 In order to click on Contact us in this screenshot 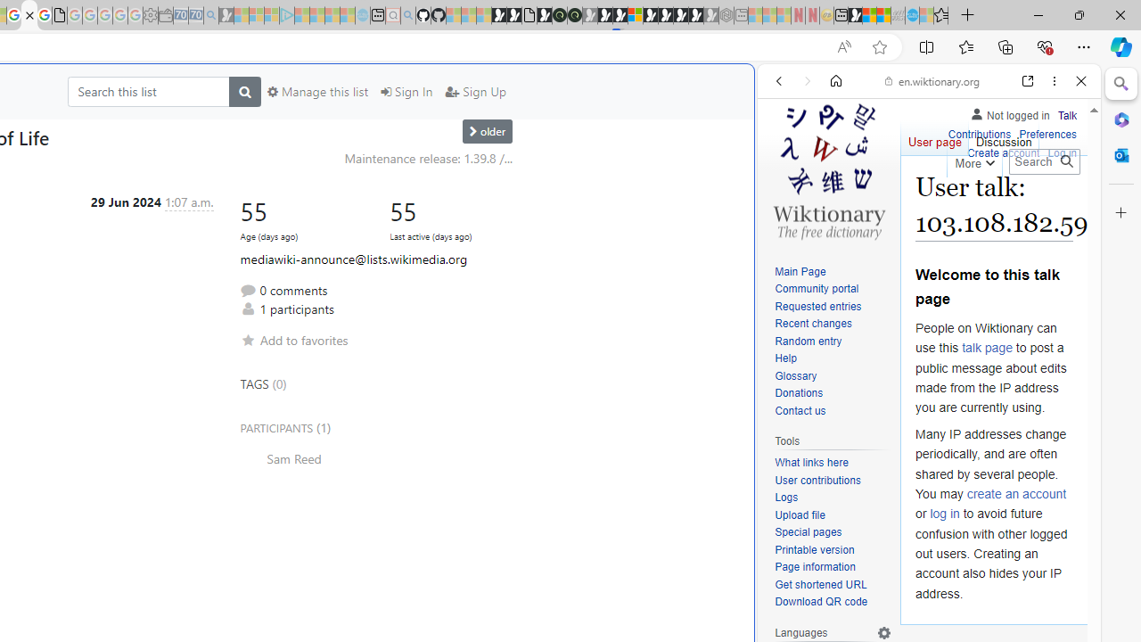, I will do `click(833, 411)`.